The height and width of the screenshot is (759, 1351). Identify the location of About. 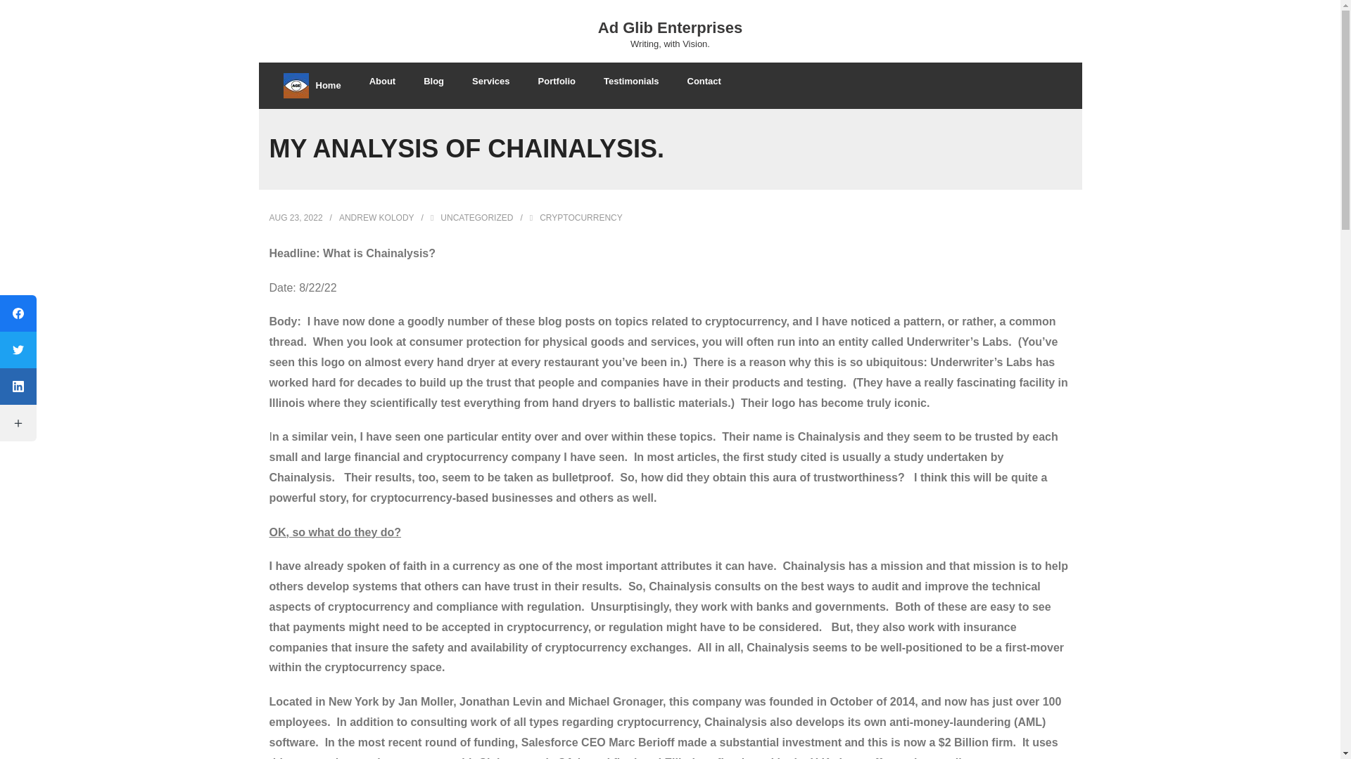
(383, 80).